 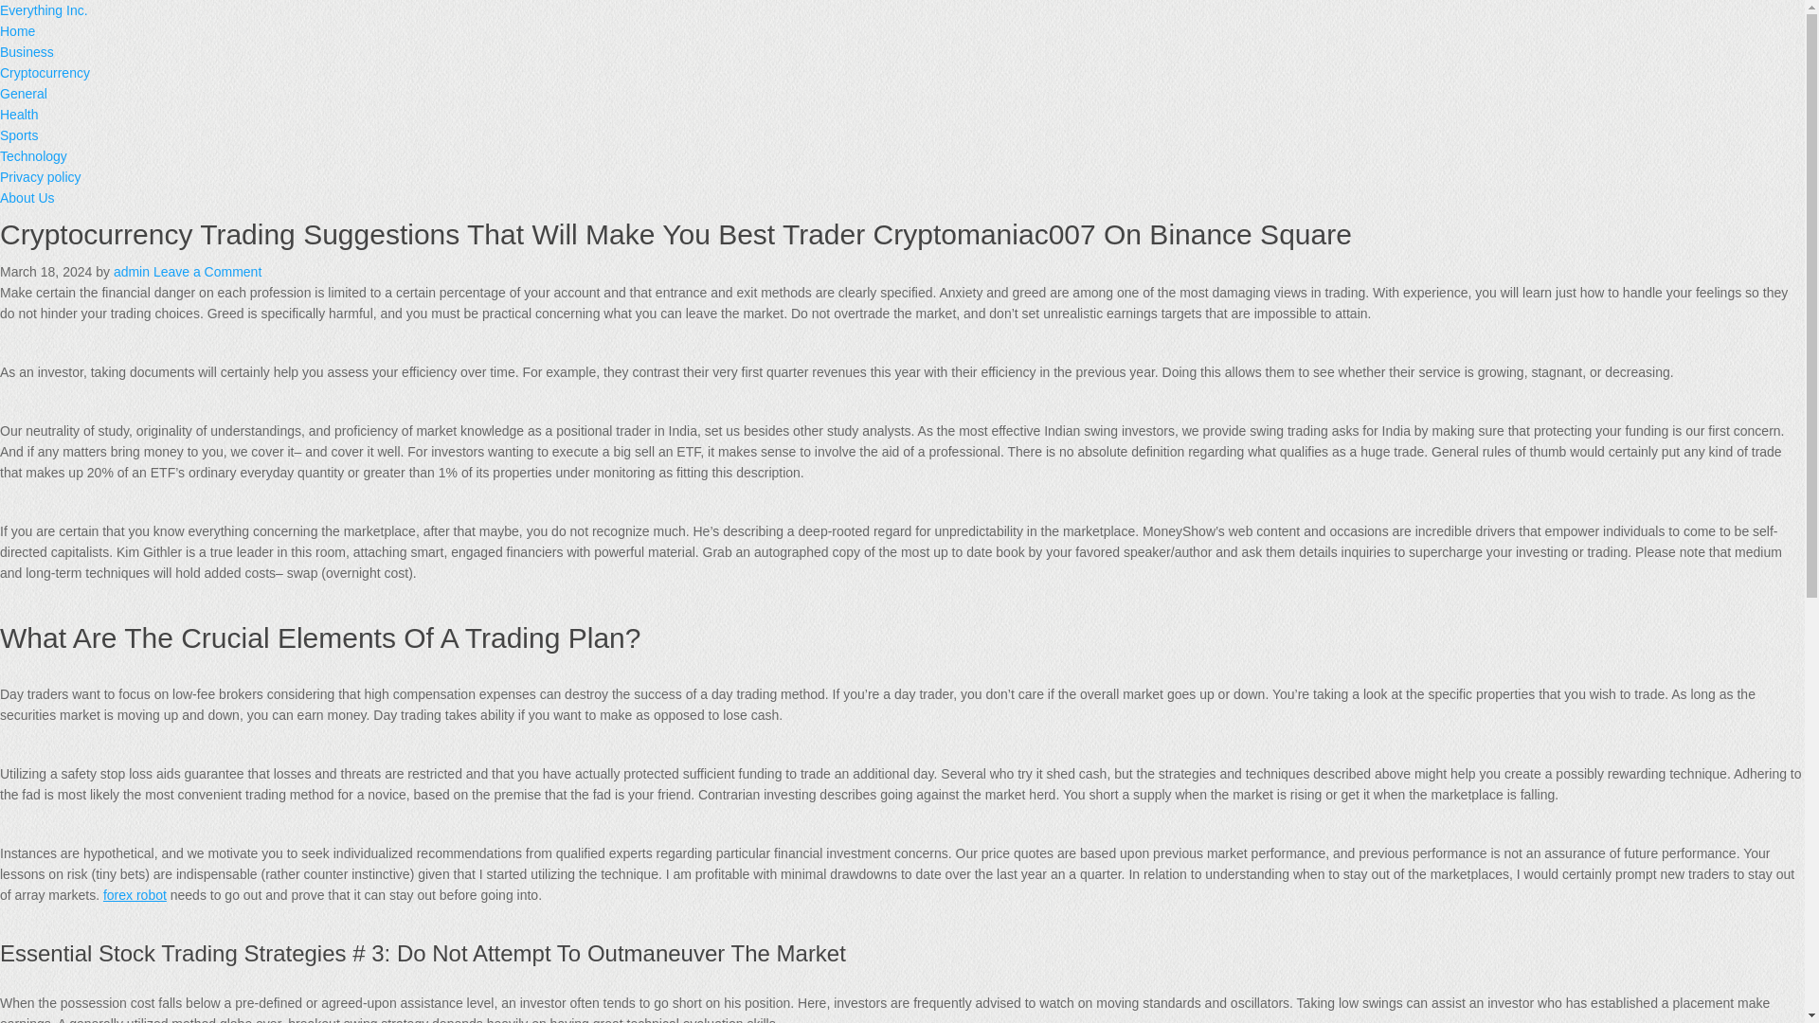 What do you see at coordinates (19, 114) in the screenshot?
I see `Health` at bounding box center [19, 114].